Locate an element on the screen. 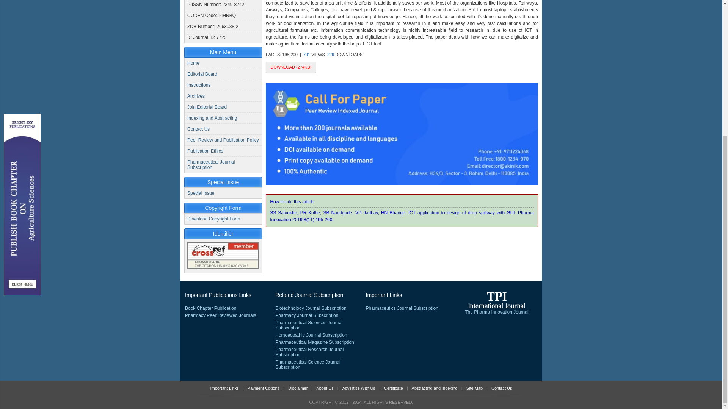  Pharmaceutical Journal Subscription is located at coordinates (211, 165).